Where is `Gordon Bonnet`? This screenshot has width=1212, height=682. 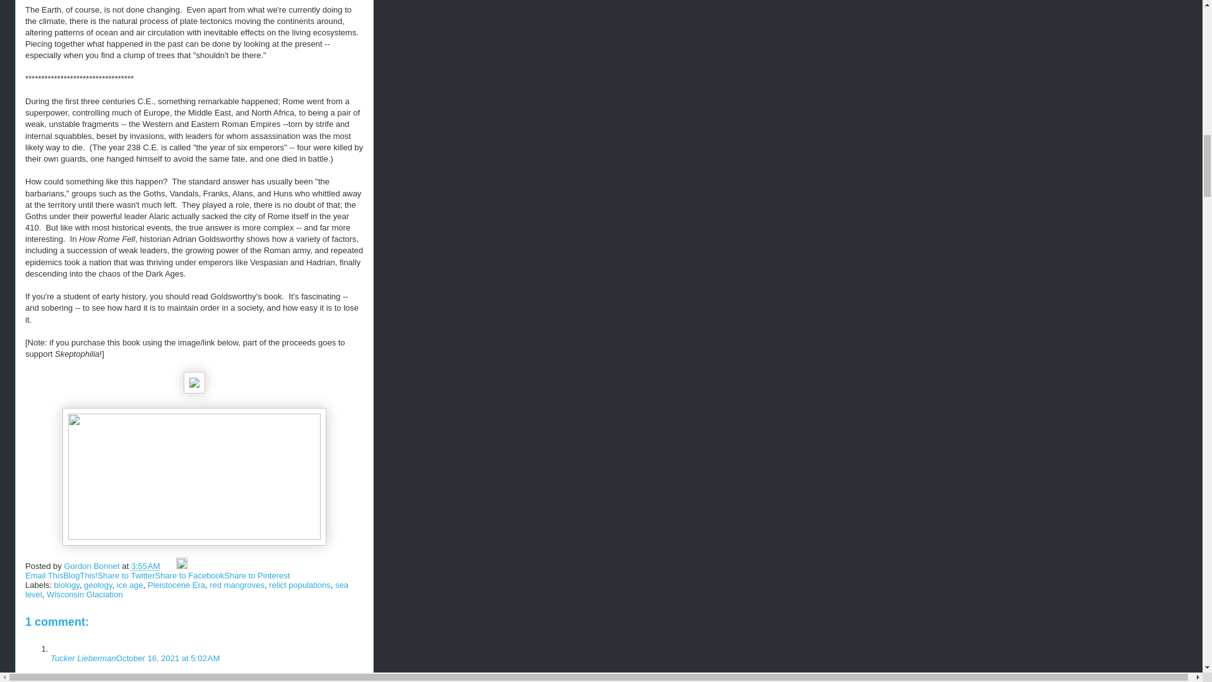 Gordon Bonnet is located at coordinates (93, 566).